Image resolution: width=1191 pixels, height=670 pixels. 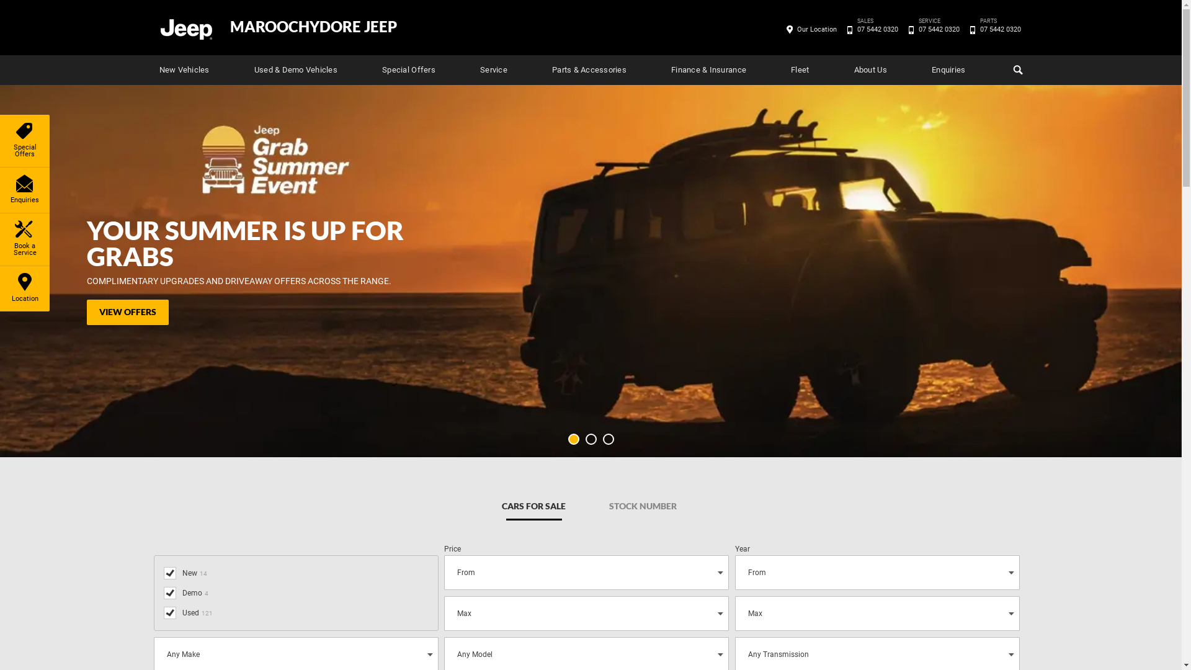 What do you see at coordinates (25, 239) in the screenshot?
I see `Book a Service` at bounding box center [25, 239].